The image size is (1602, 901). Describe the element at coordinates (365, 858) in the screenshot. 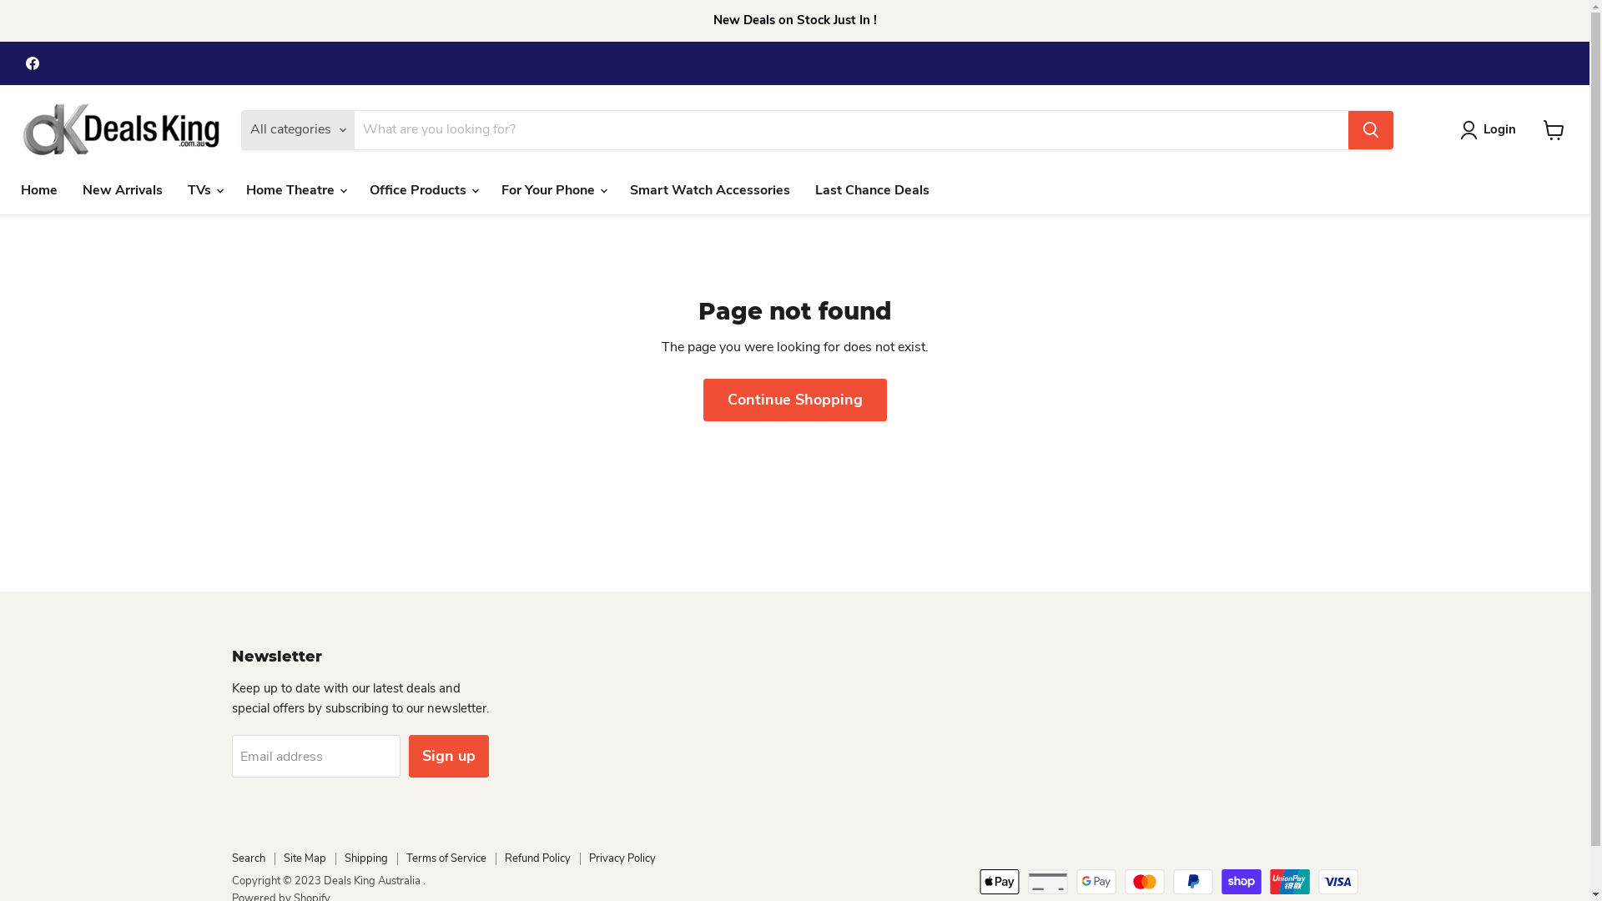

I see `Shipping` at that location.